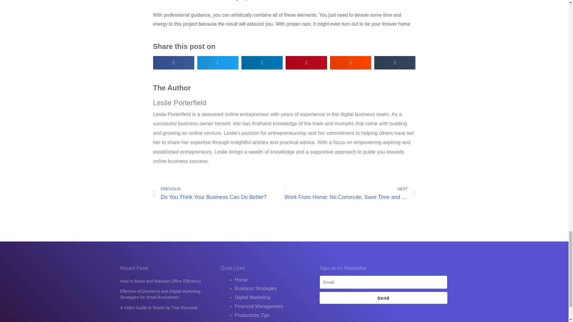 The image size is (573, 322). I want to click on Send, so click(383, 298).